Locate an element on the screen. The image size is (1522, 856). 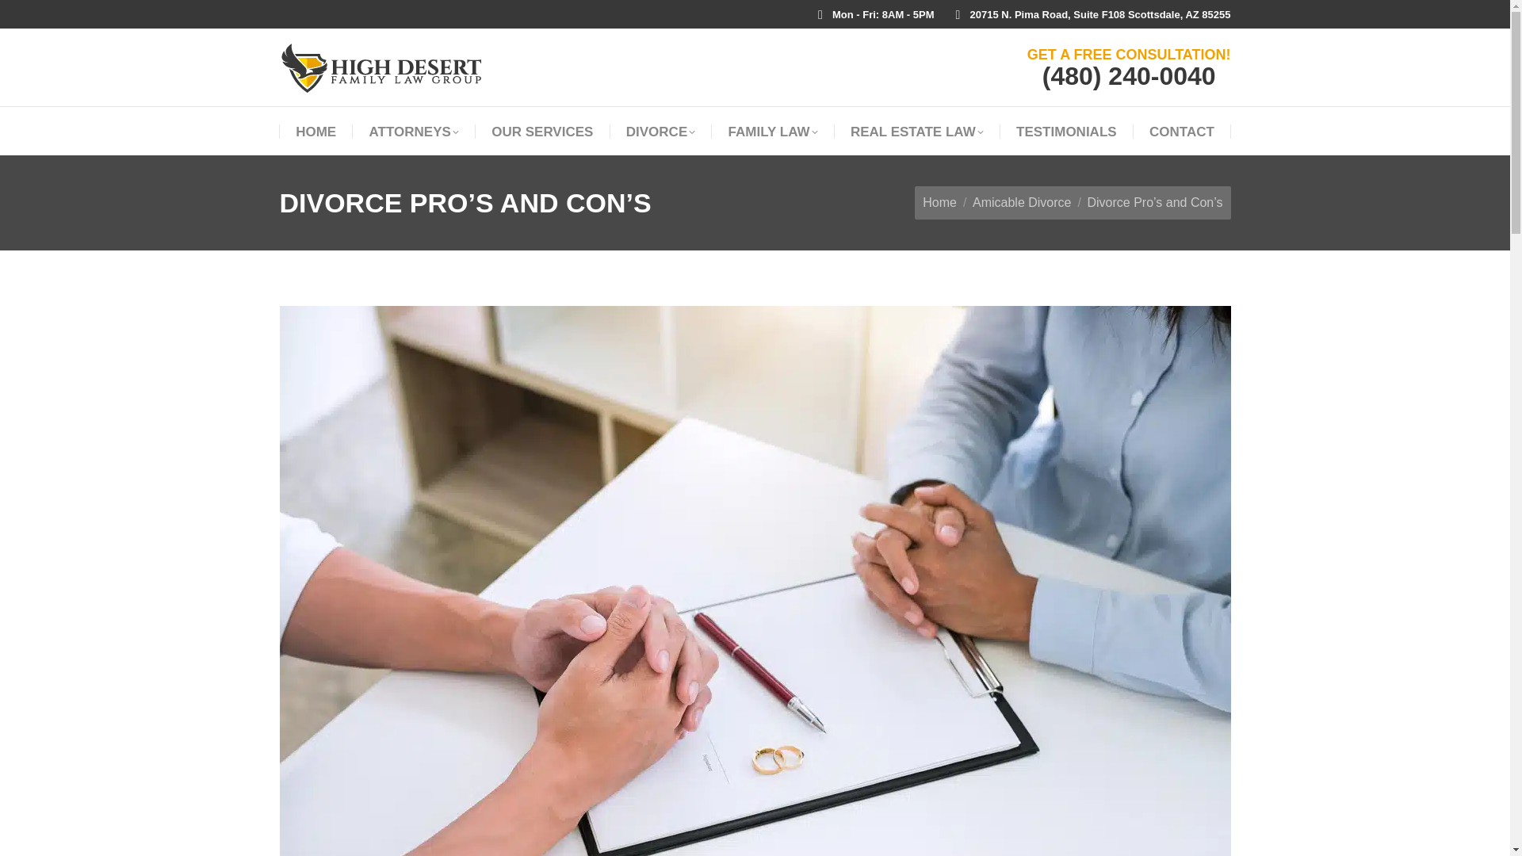
DIVORCE is located at coordinates (660, 132).